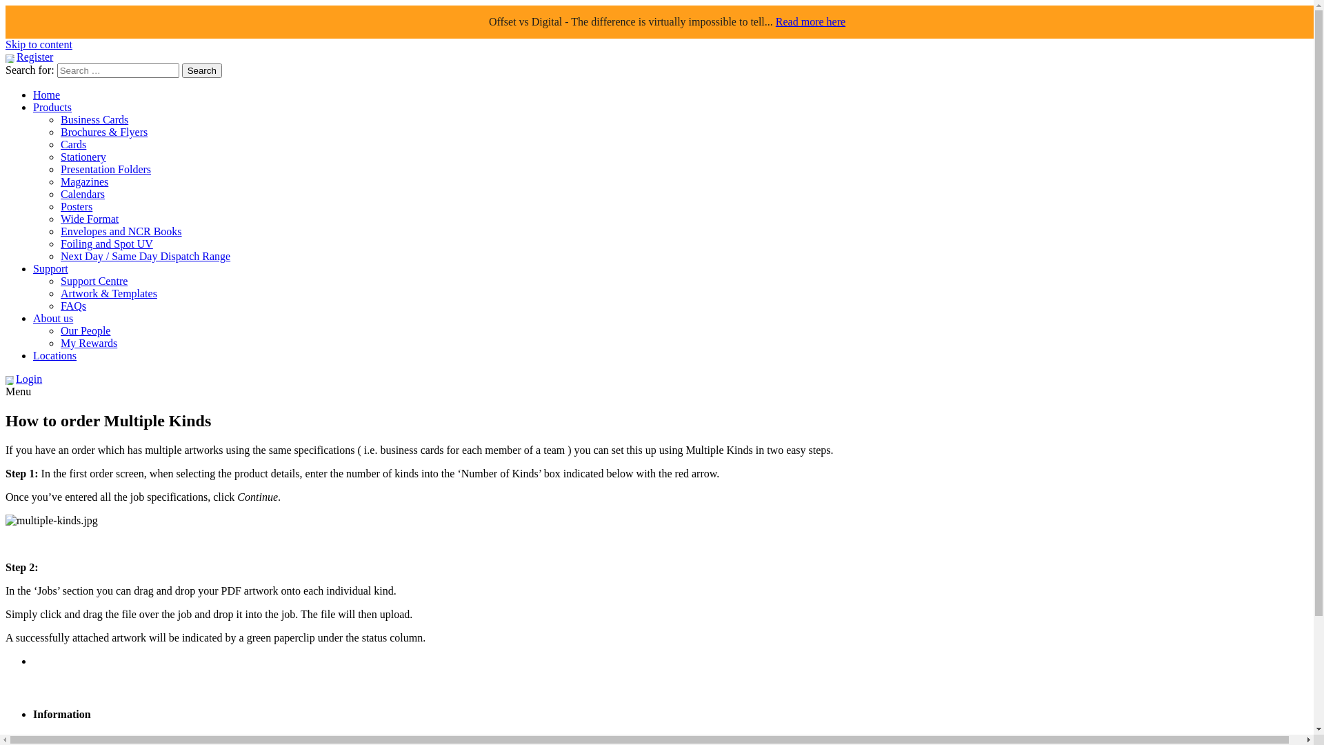 The width and height of the screenshot is (1324, 745). What do you see at coordinates (77, 207) in the screenshot?
I see `Posters` at bounding box center [77, 207].